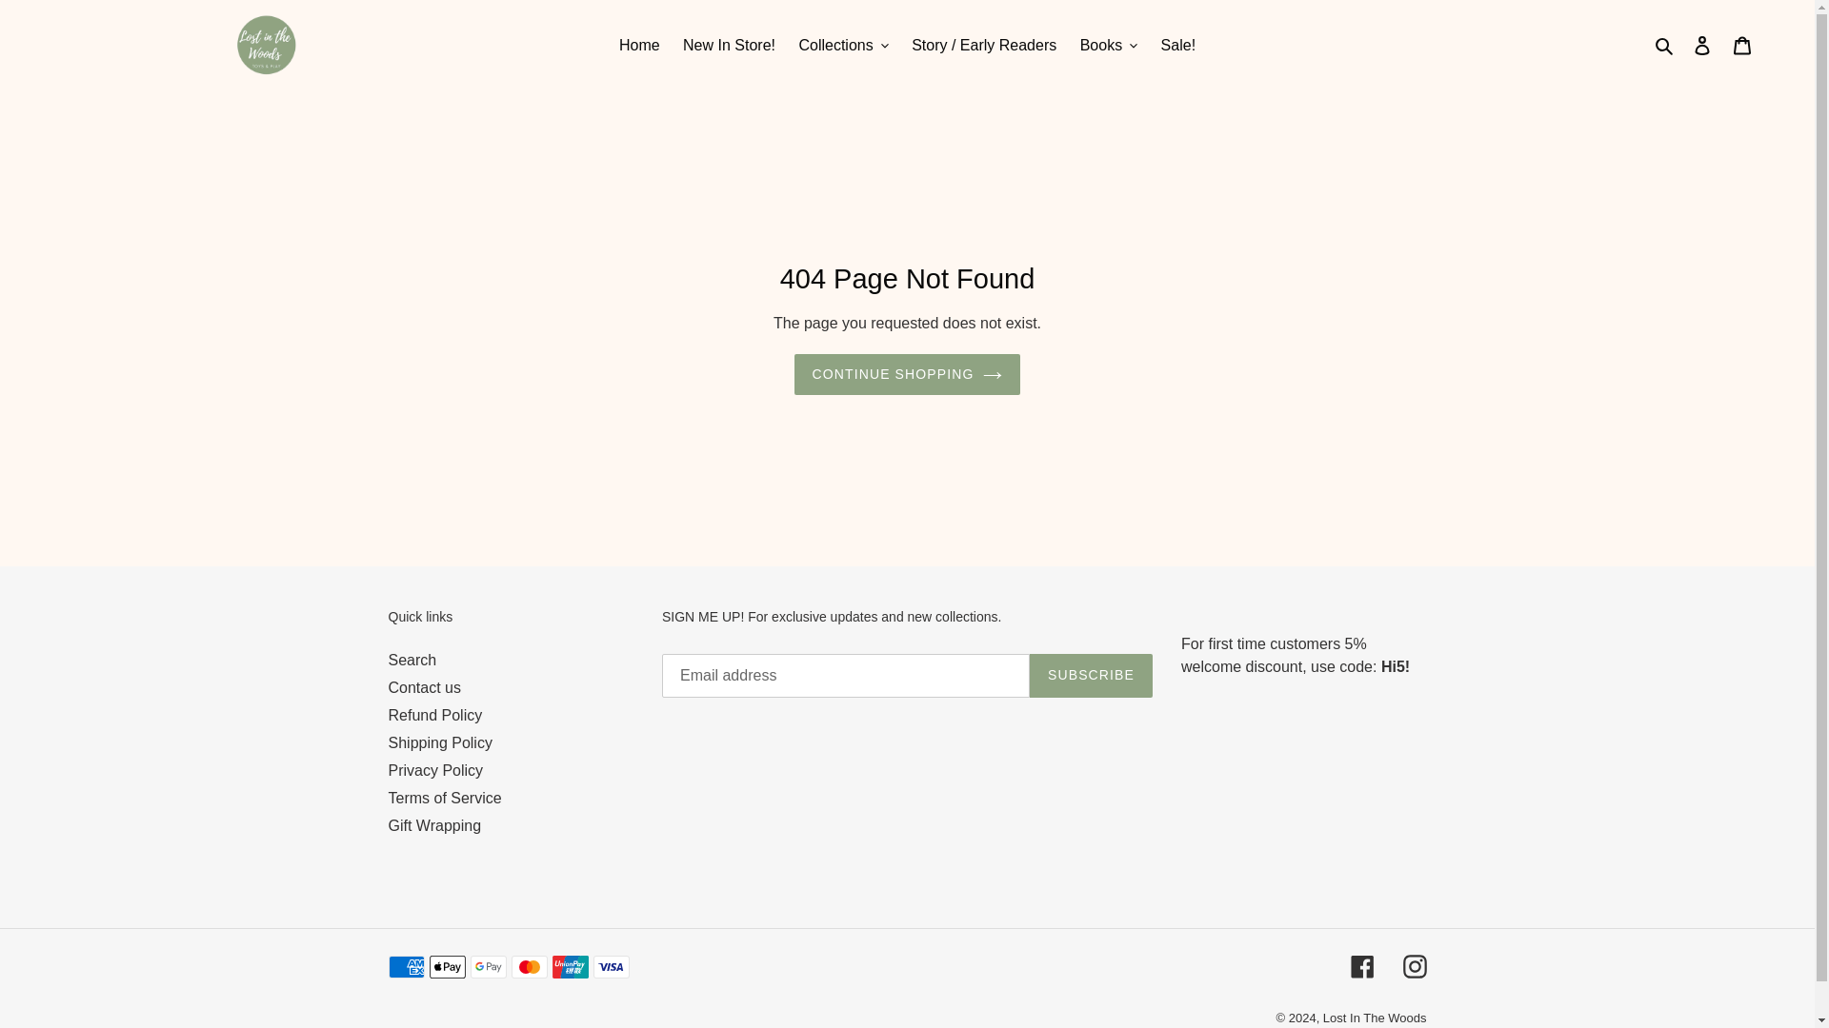 The width and height of the screenshot is (1829, 1028). Describe the element at coordinates (1742, 46) in the screenshot. I see `Cart` at that location.